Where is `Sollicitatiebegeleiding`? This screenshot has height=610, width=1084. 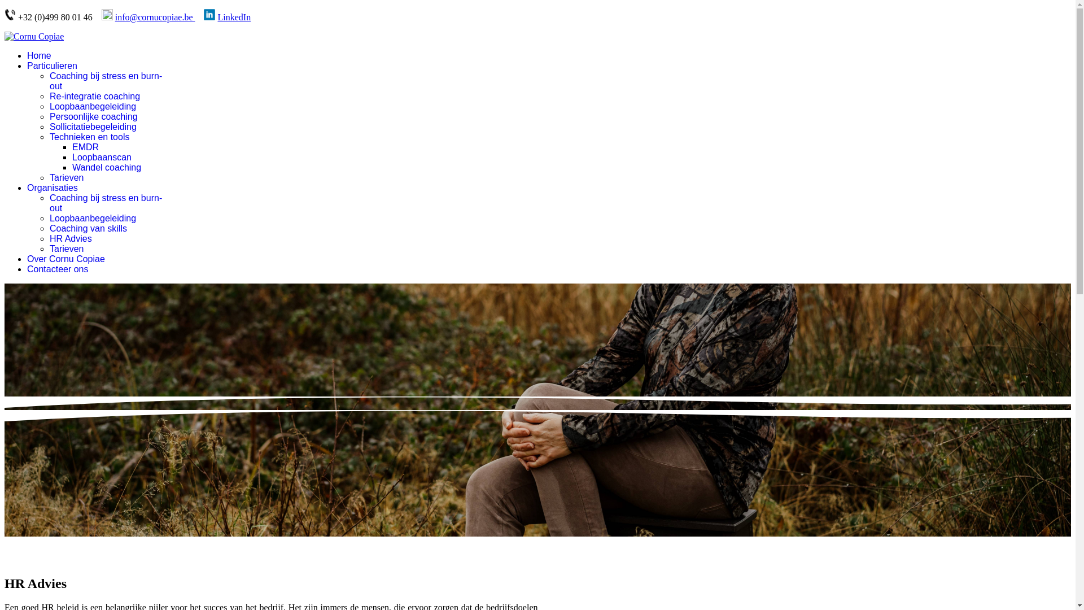
Sollicitatiebegeleiding is located at coordinates (93, 127).